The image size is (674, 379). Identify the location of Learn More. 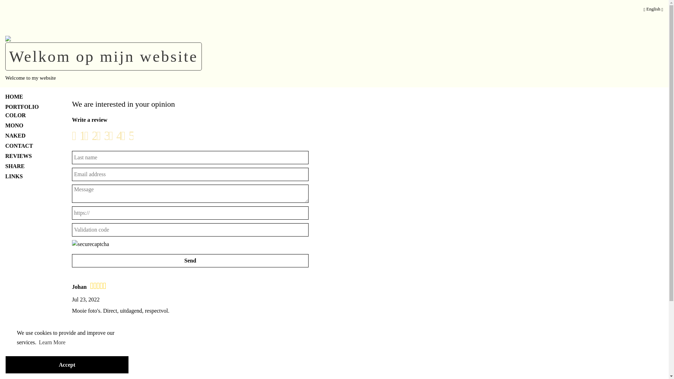
(52, 343).